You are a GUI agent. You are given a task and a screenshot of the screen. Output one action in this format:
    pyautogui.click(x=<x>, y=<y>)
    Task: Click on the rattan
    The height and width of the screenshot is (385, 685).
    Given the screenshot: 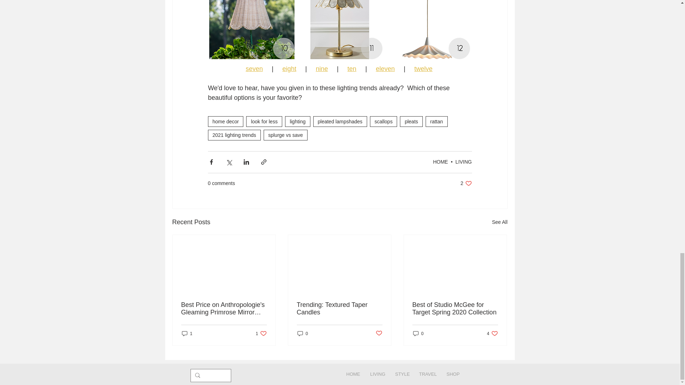 What is the action you would take?
    pyautogui.click(x=437, y=122)
    